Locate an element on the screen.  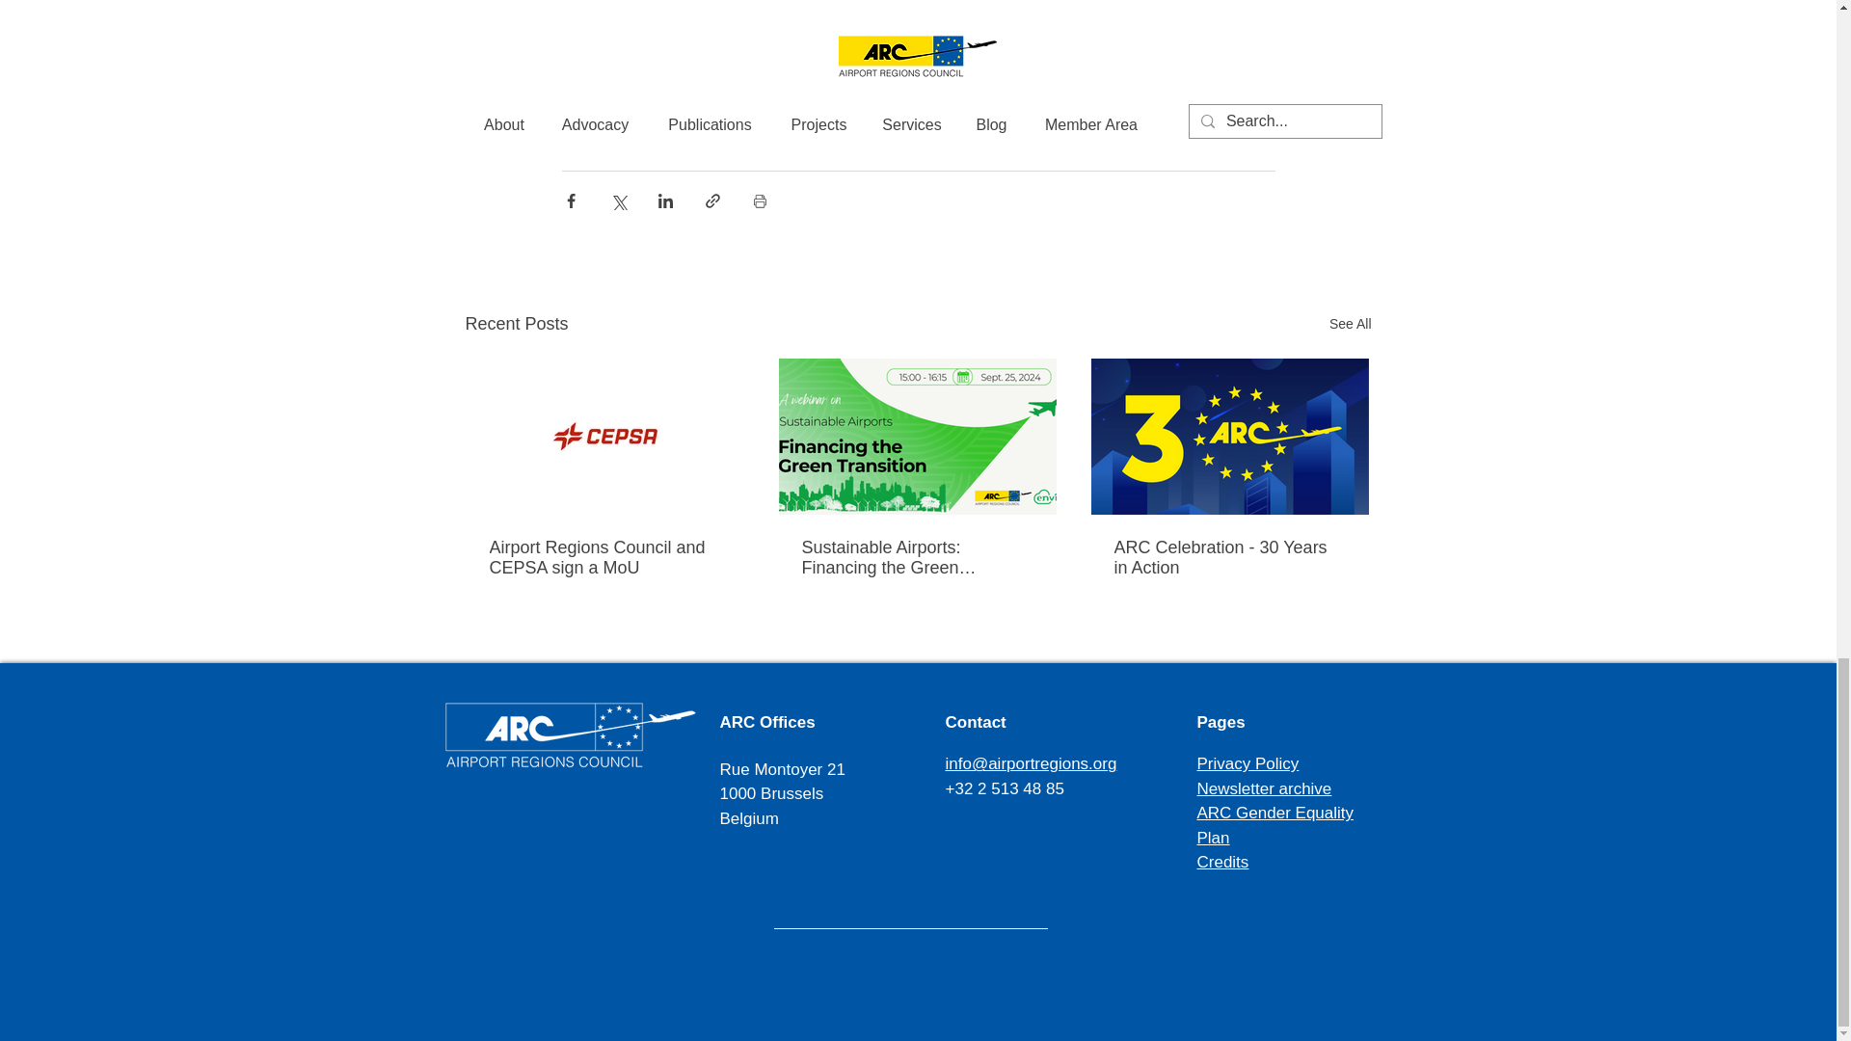
Credits is located at coordinates (1223, 862).